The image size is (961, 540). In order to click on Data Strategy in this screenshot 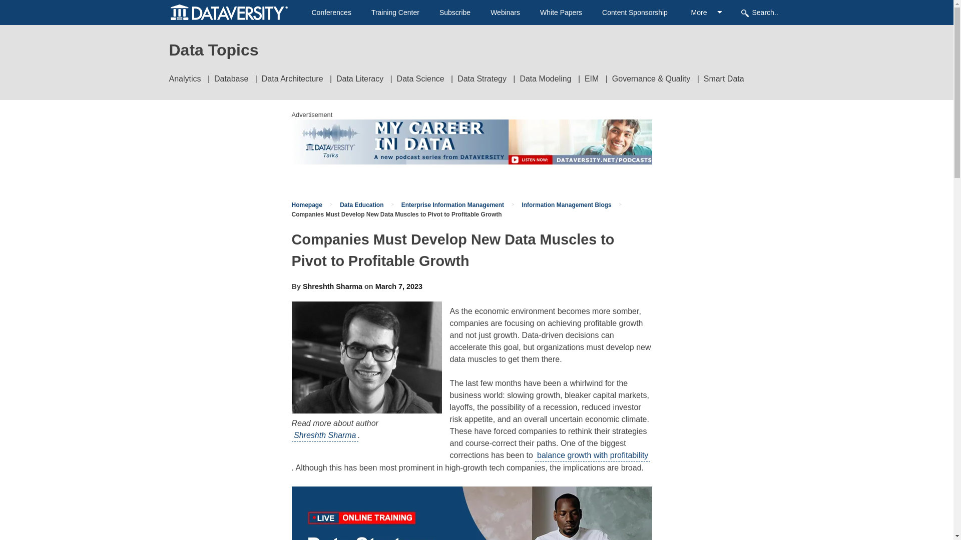, I will do `click(482, 79)`.